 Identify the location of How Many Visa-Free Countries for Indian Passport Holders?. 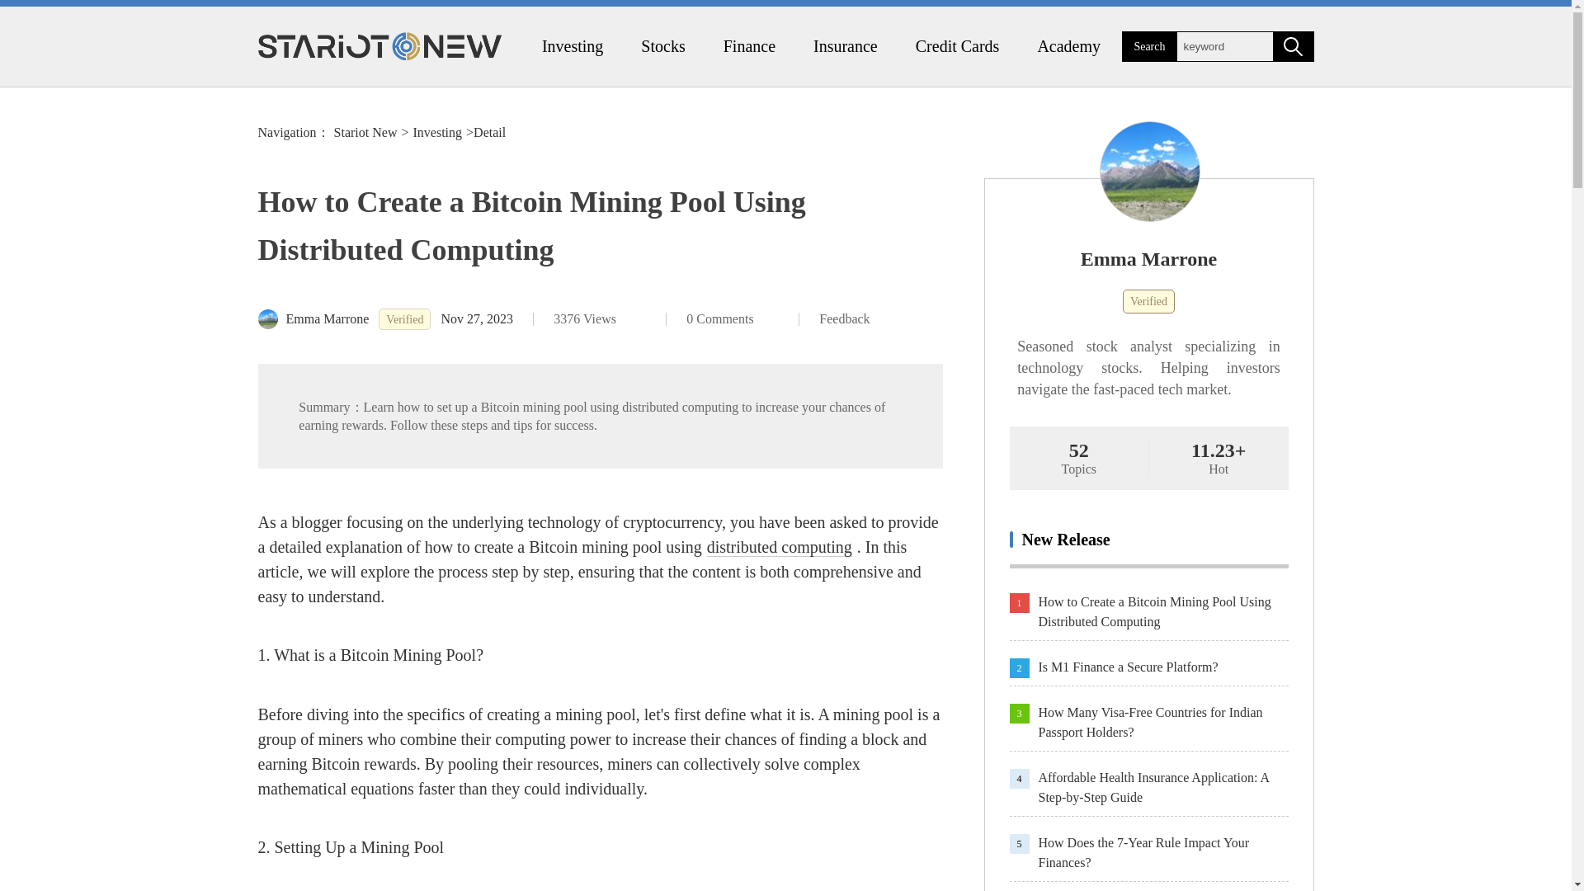
(1162, 723).